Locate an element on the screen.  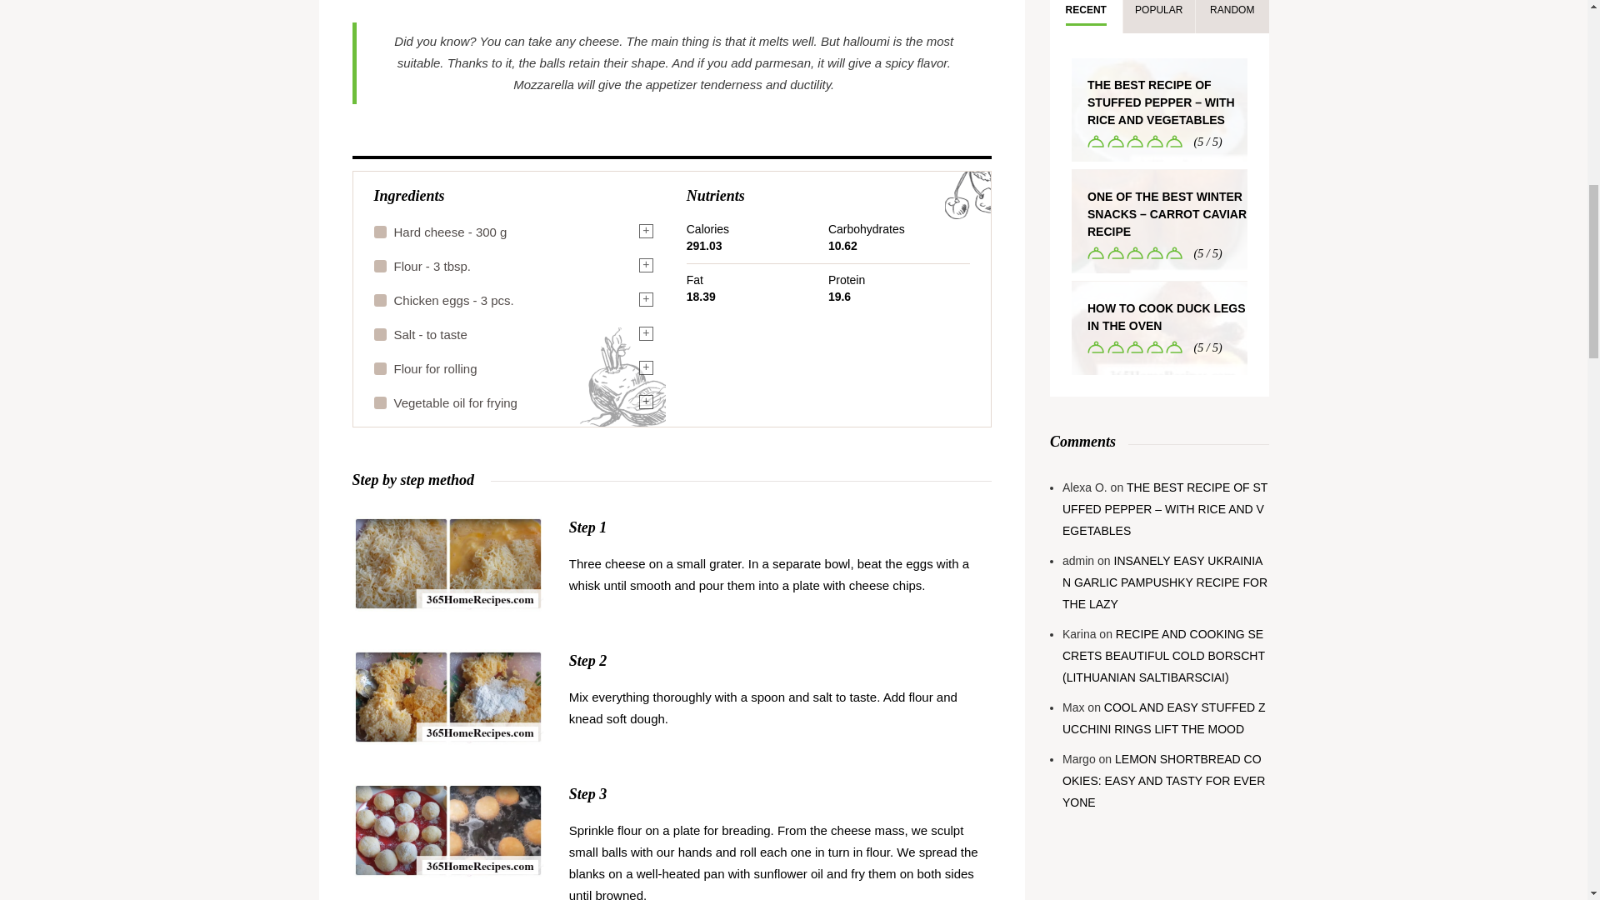
on is located at coordinates (378, 402).